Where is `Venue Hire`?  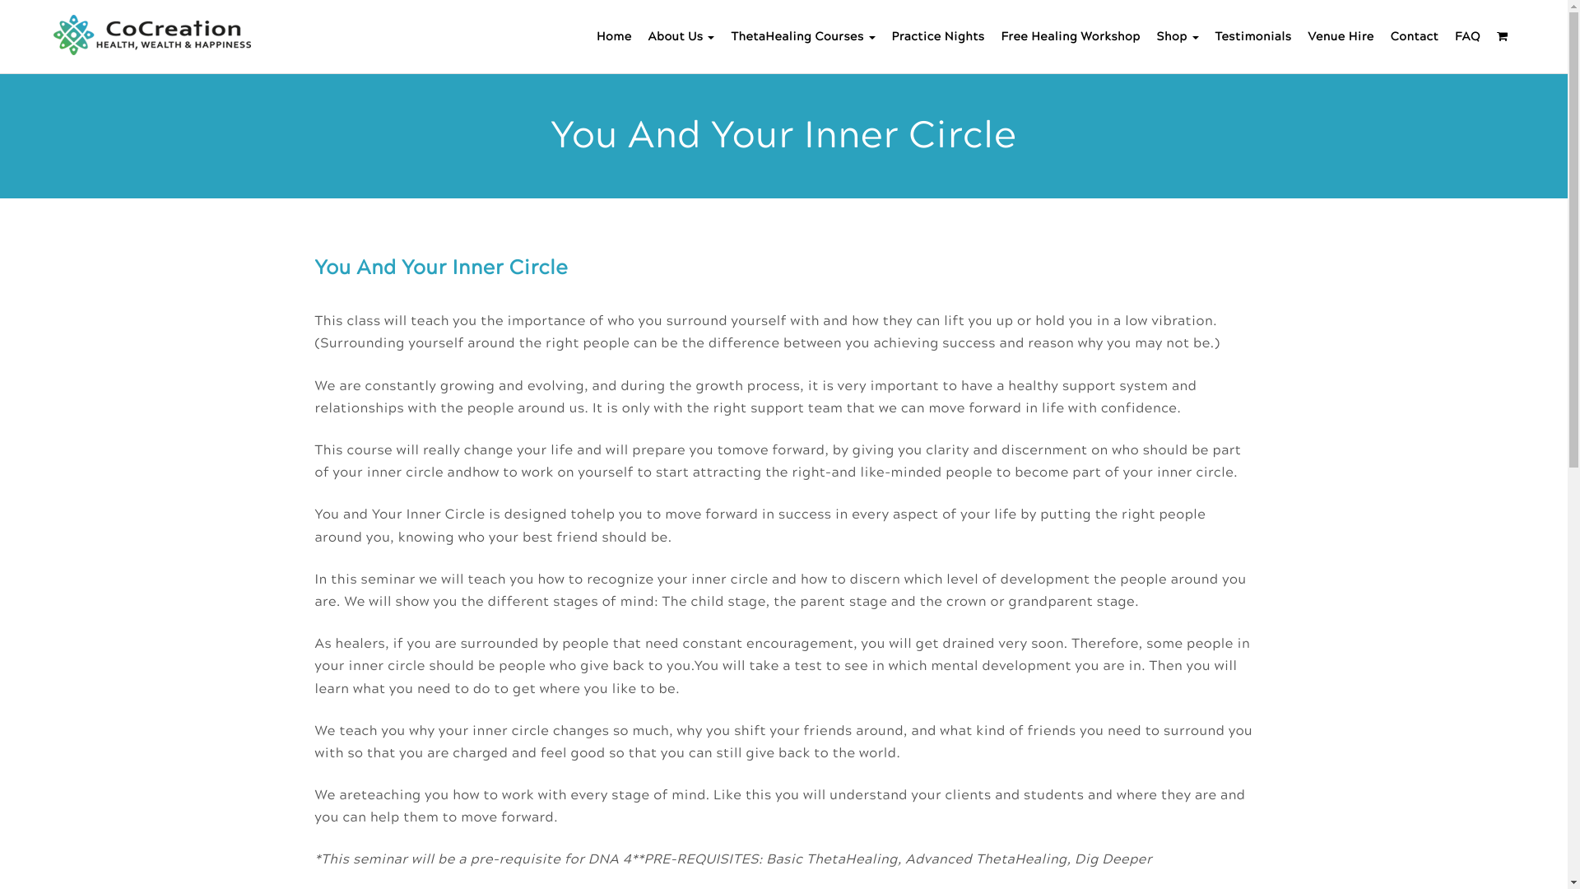 Venue Hire is located at coordinates (1341, 35).